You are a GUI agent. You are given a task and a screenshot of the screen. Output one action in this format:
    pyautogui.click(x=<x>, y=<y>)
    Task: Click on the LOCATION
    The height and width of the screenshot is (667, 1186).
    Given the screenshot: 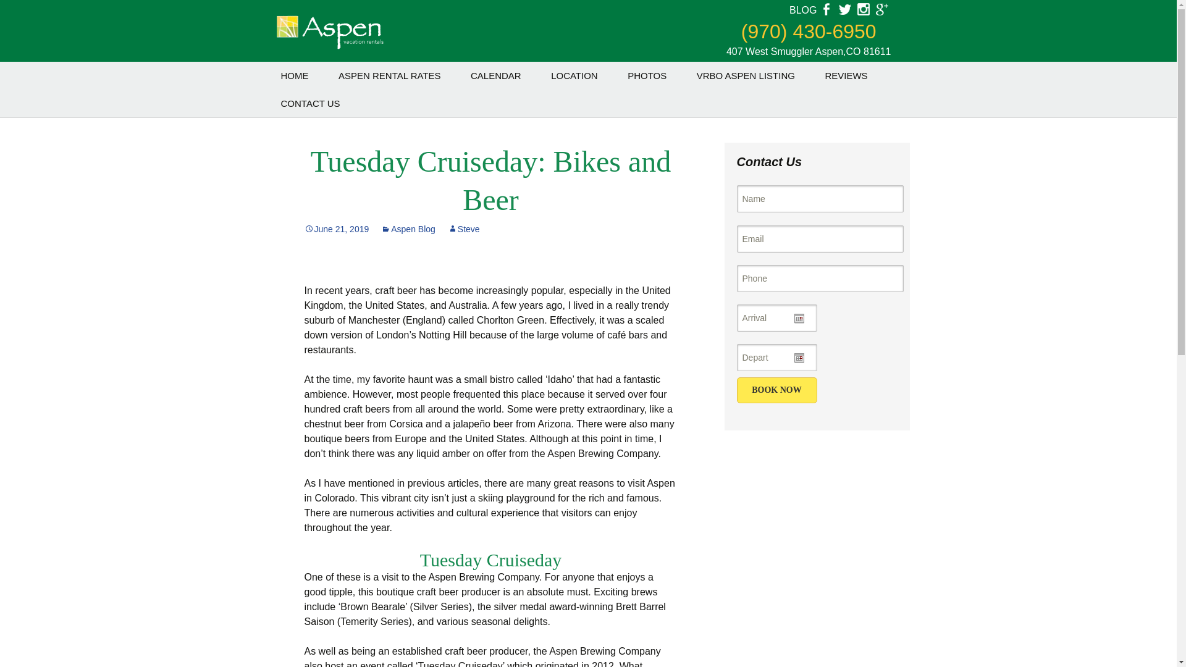 What is the action you would take?
    pyautogui.click(x=574, y=75)
    